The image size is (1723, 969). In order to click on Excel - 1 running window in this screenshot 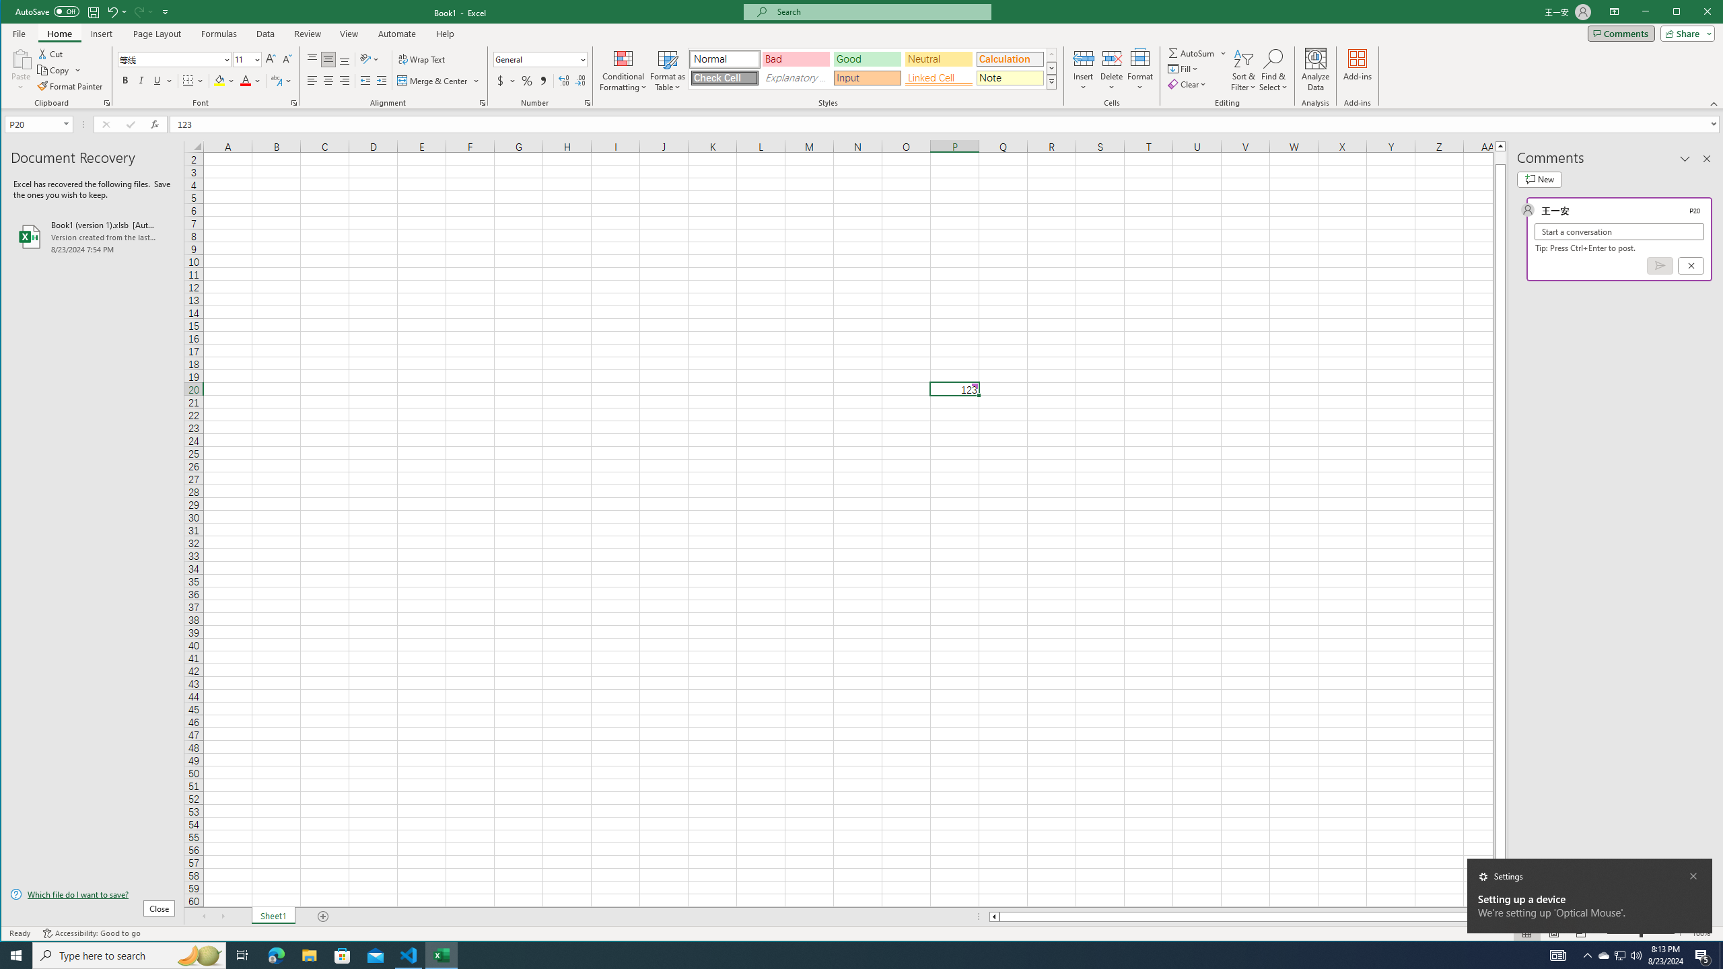, I will do `click(442, 956)`.